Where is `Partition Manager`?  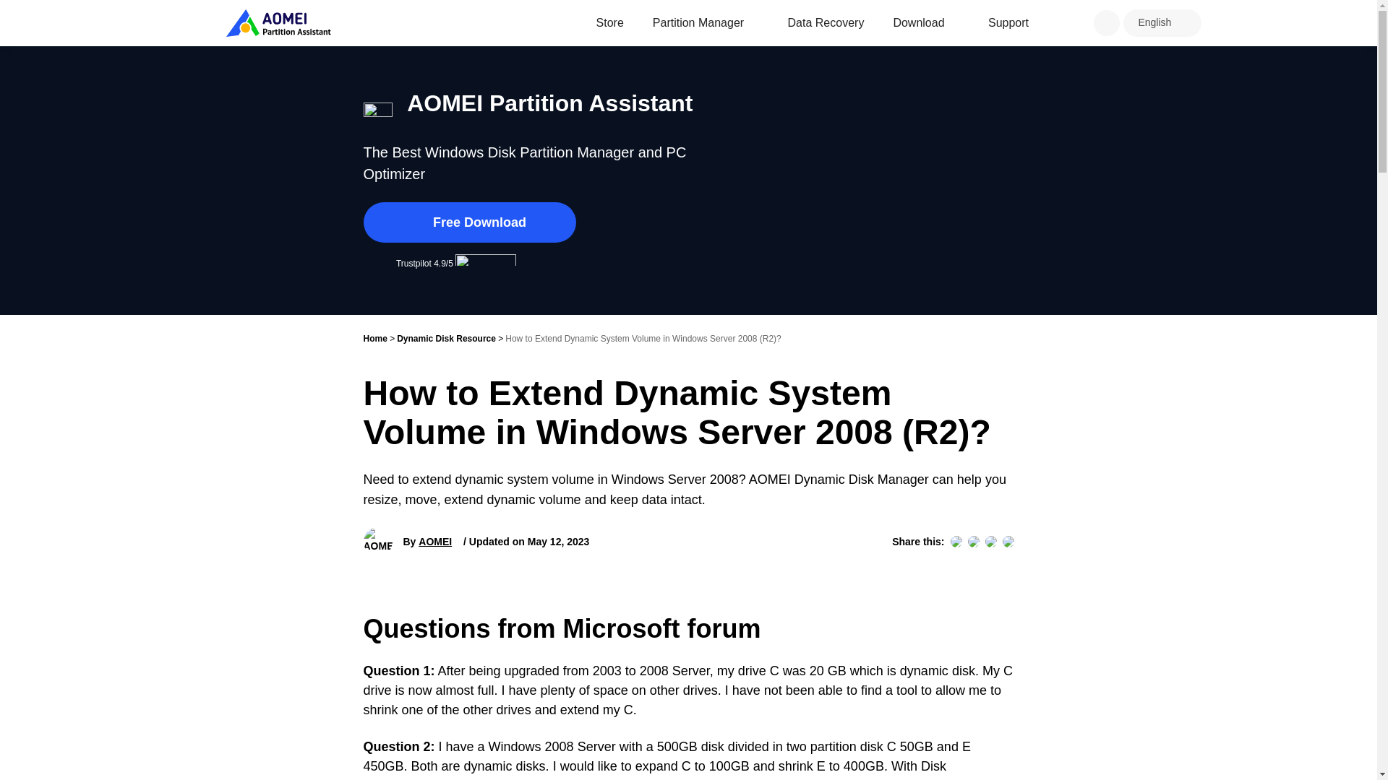 Partition Manager is located at coordinates (698, 23).